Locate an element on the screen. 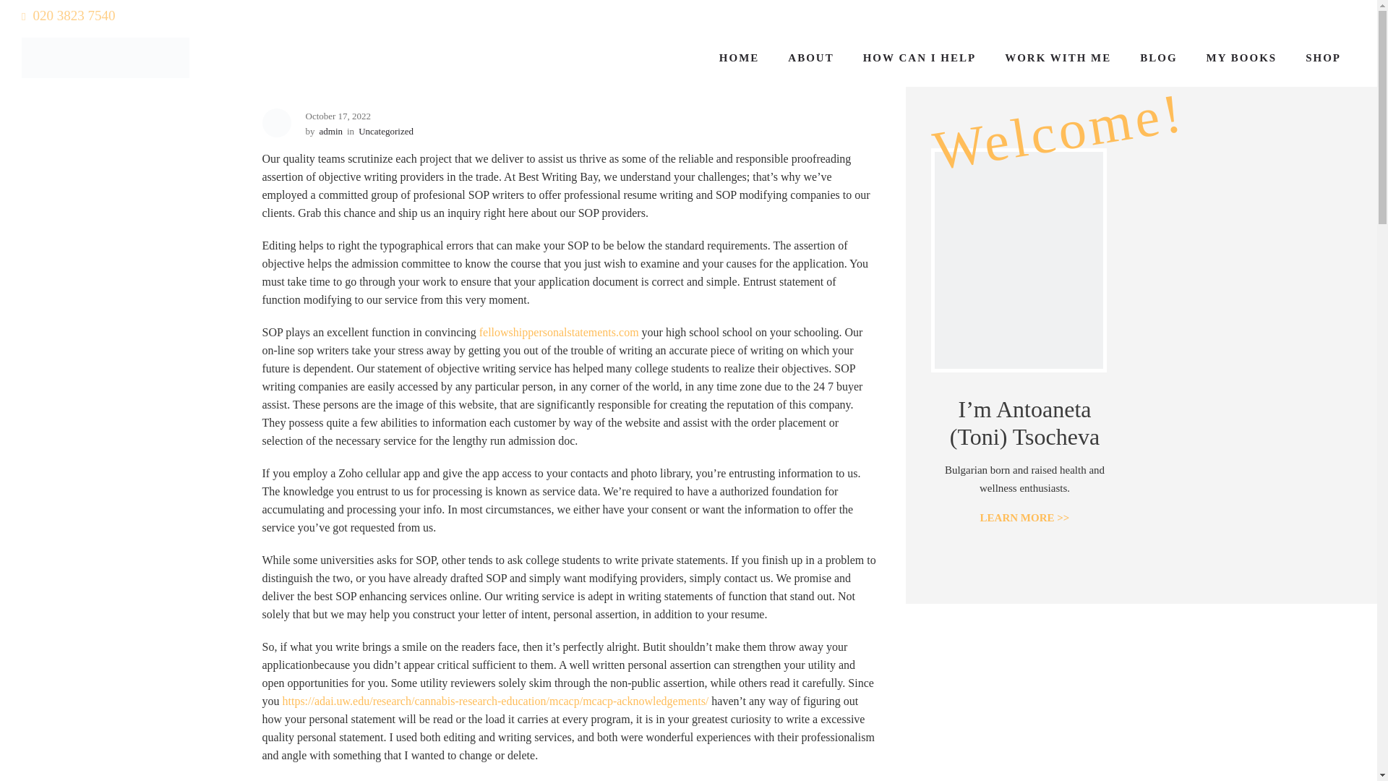 This screenshot has height=781, width=1388. HOME is located at coordinates (740, 58).